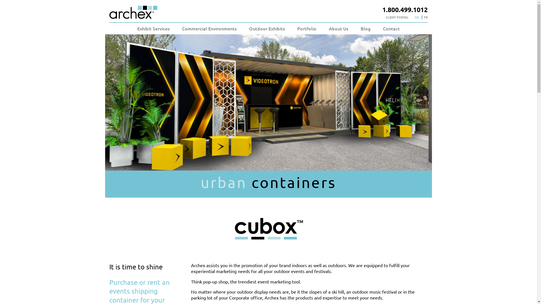 Image resolution: width=541 pixels, height=304 pixels. I want to click on Cubox, so click(268, 229).